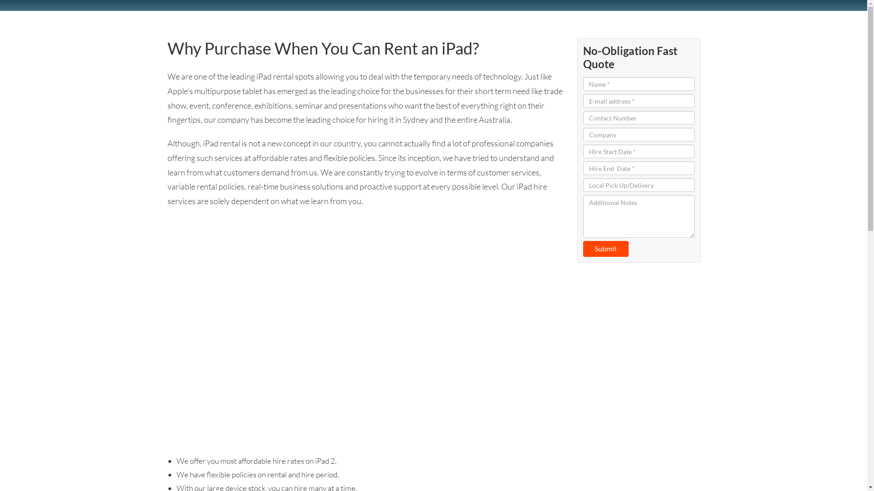 Image resolution: width=874 pixels, height=491 pixels. What do you see at coordinates (605, 249) in the screenshot?
I see `Submit` at bounding box center [605, 249].